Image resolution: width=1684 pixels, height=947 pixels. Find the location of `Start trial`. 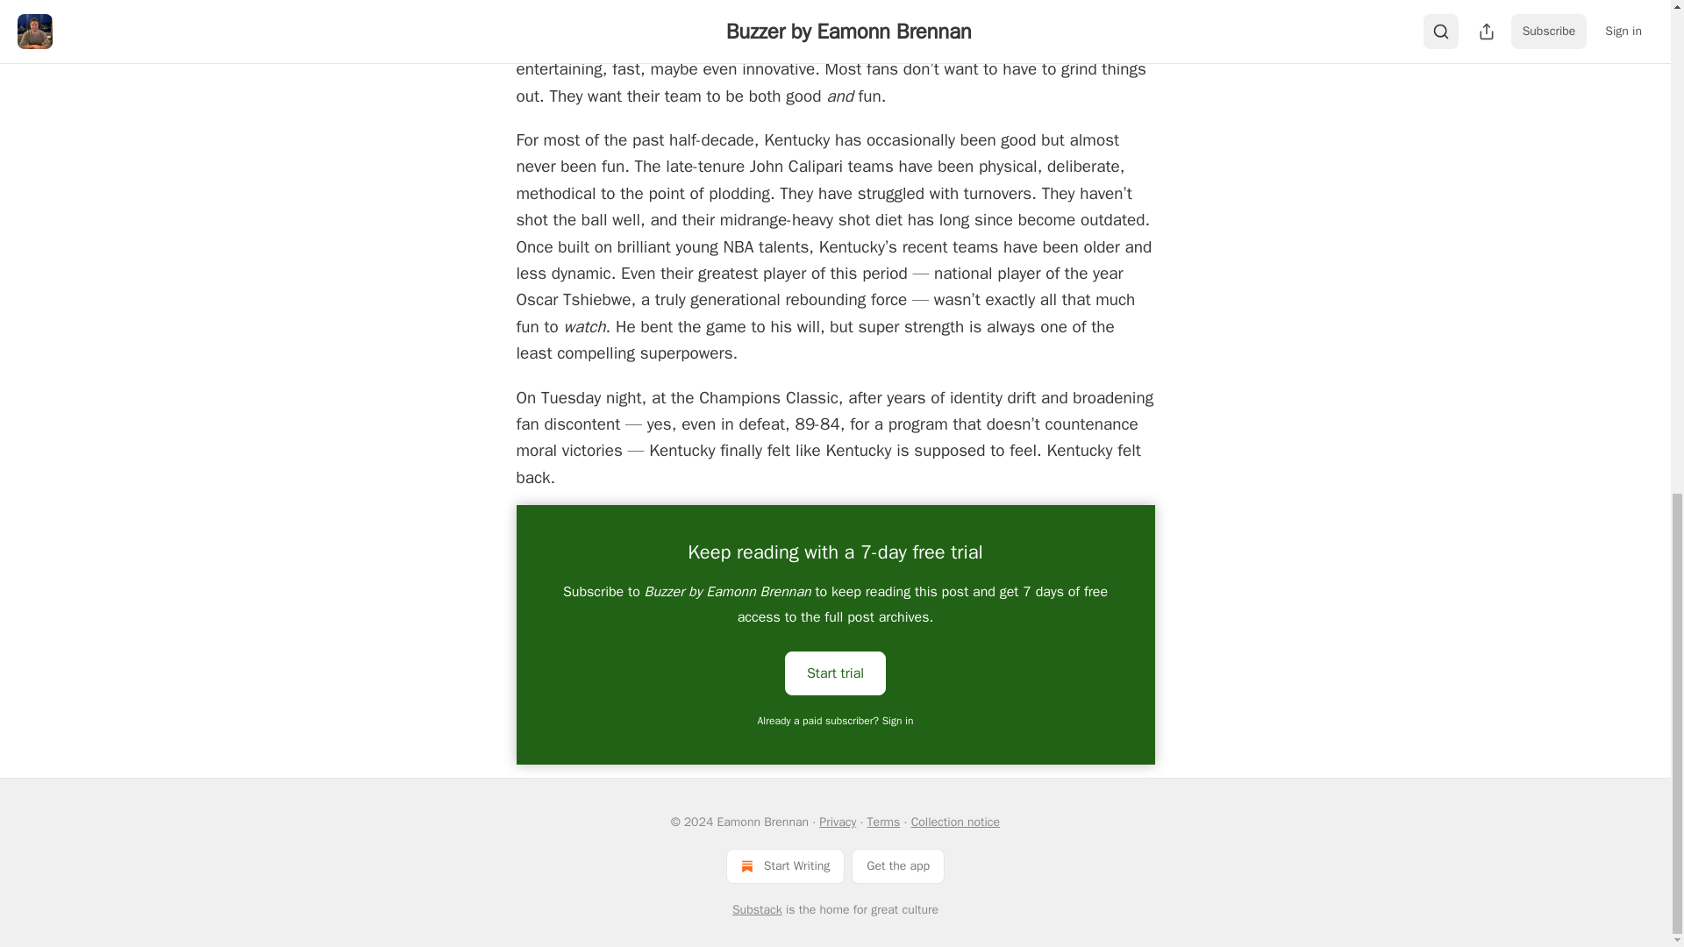

Start trial is located at coordinates (835, 672).